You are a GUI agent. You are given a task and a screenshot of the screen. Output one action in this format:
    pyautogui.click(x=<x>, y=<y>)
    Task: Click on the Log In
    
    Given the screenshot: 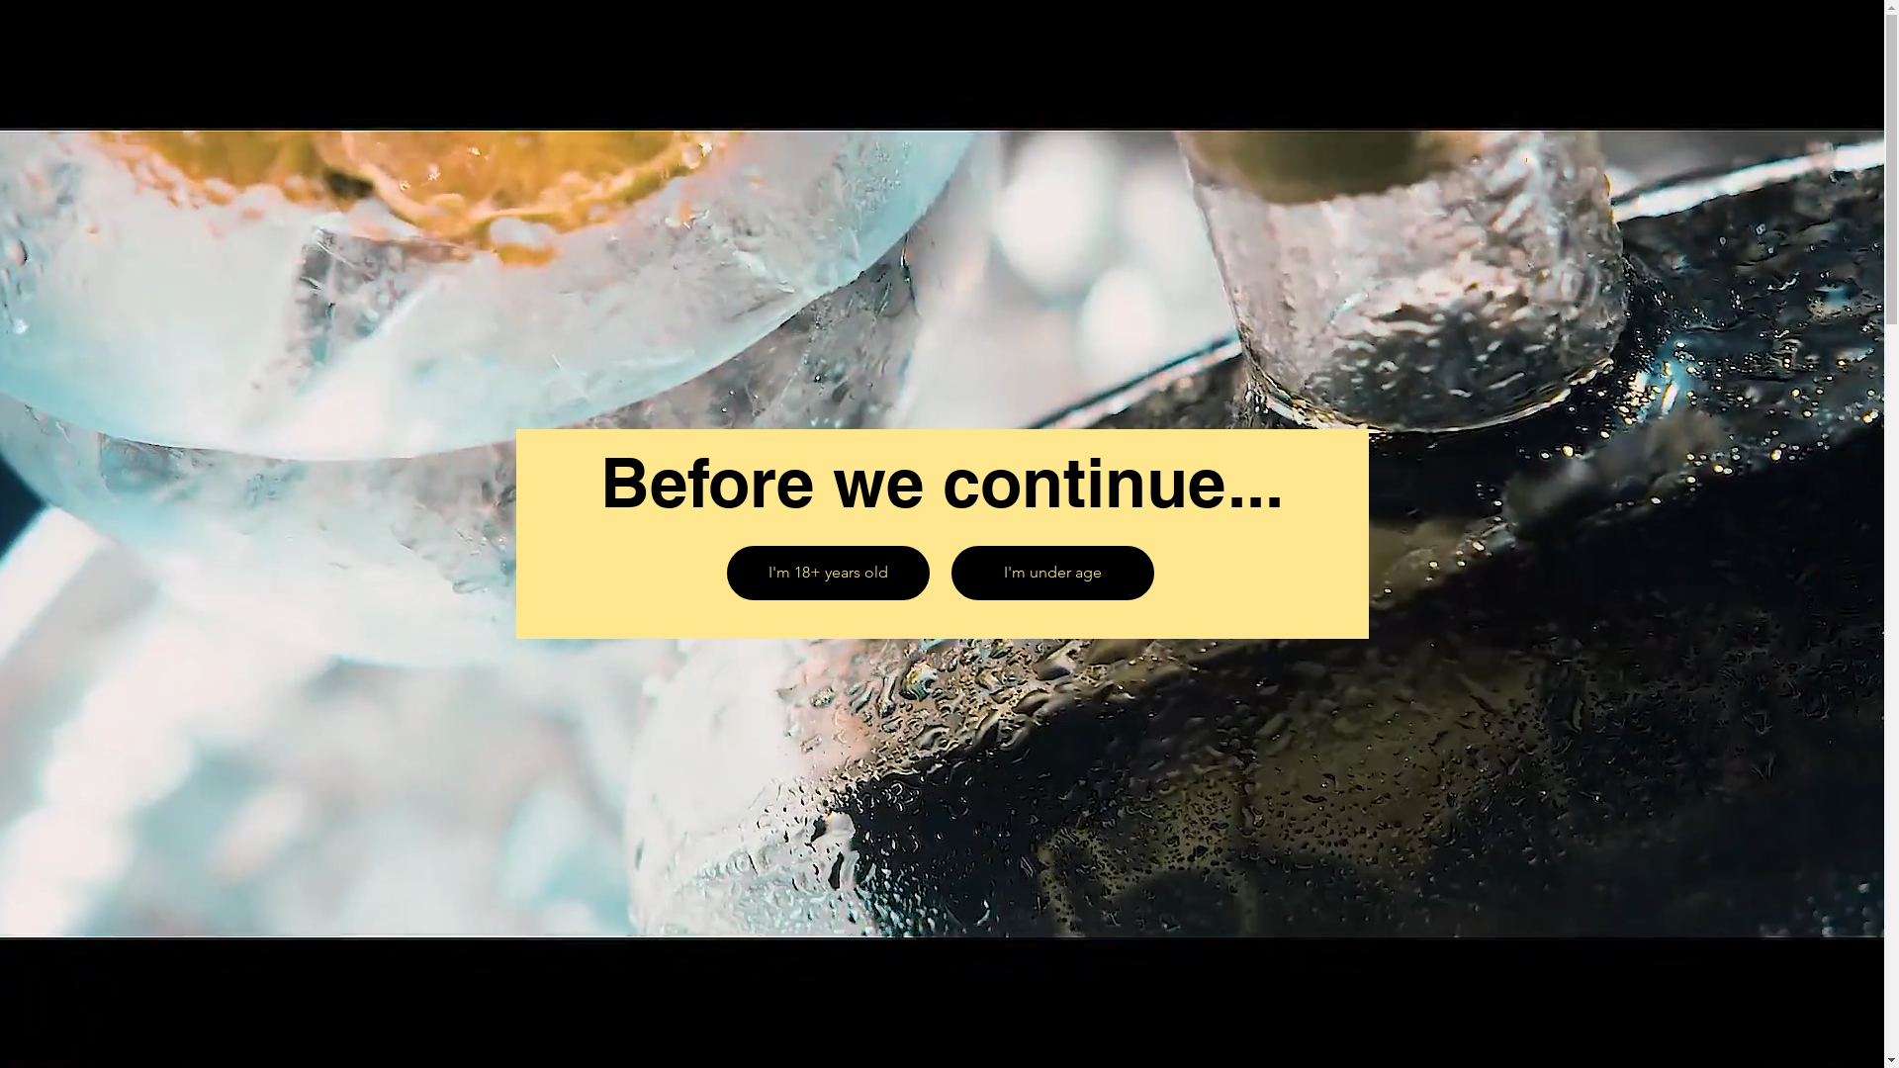 What is the action you would take?
    pyautogui.click(x=1749, y=50)
    